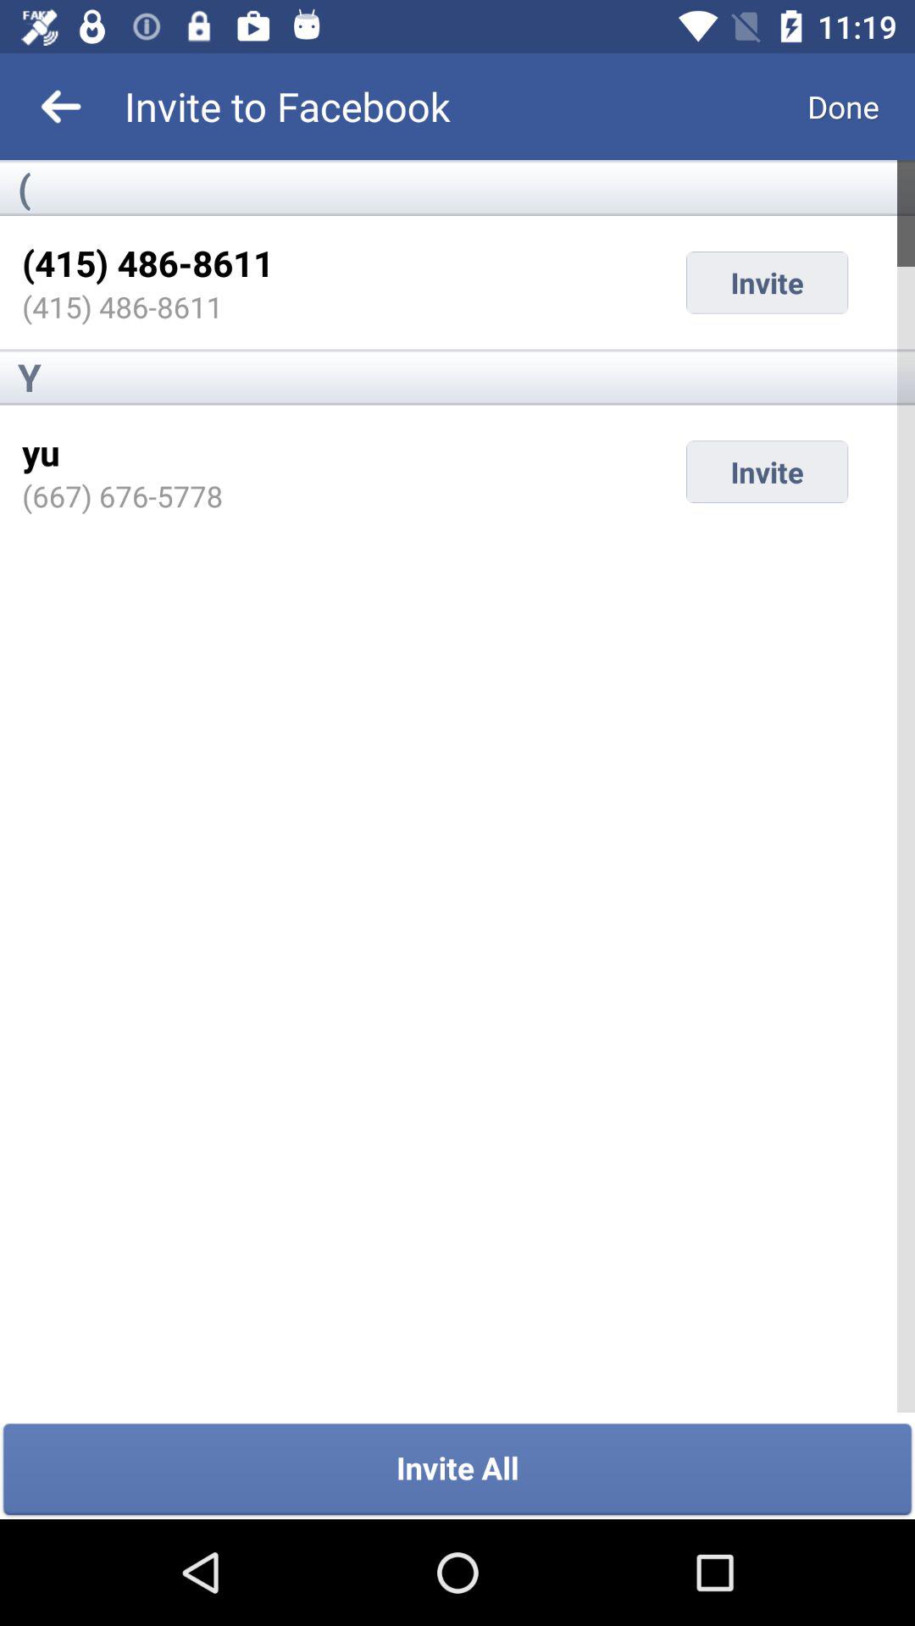 Image resolution: width=915 pixels, height=1626 pixels. I want to click on turn on item next to invite item, so click(41, 452).